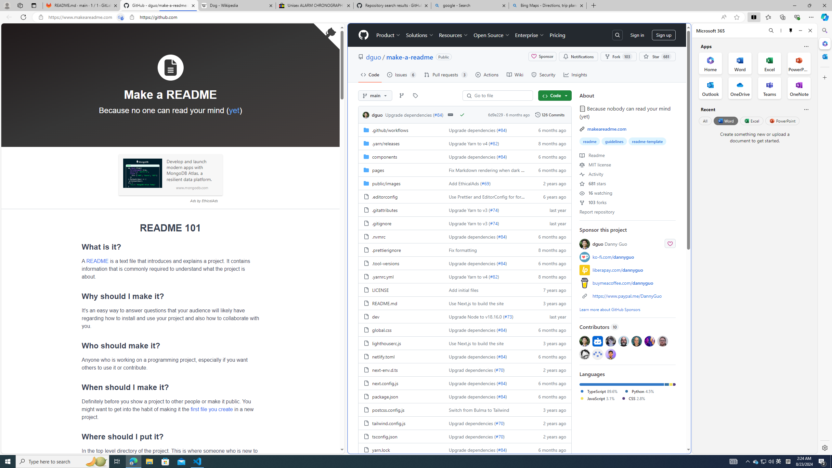  I want to click on 103 forks, so click(593, 202).